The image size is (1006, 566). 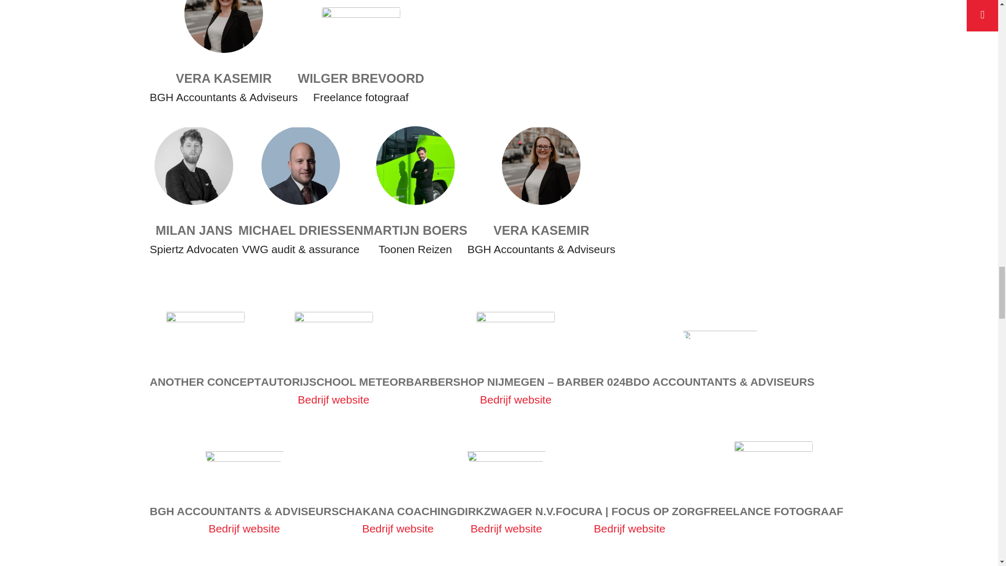 I want to click on Bedrijf website, so click(x=506, y=528).